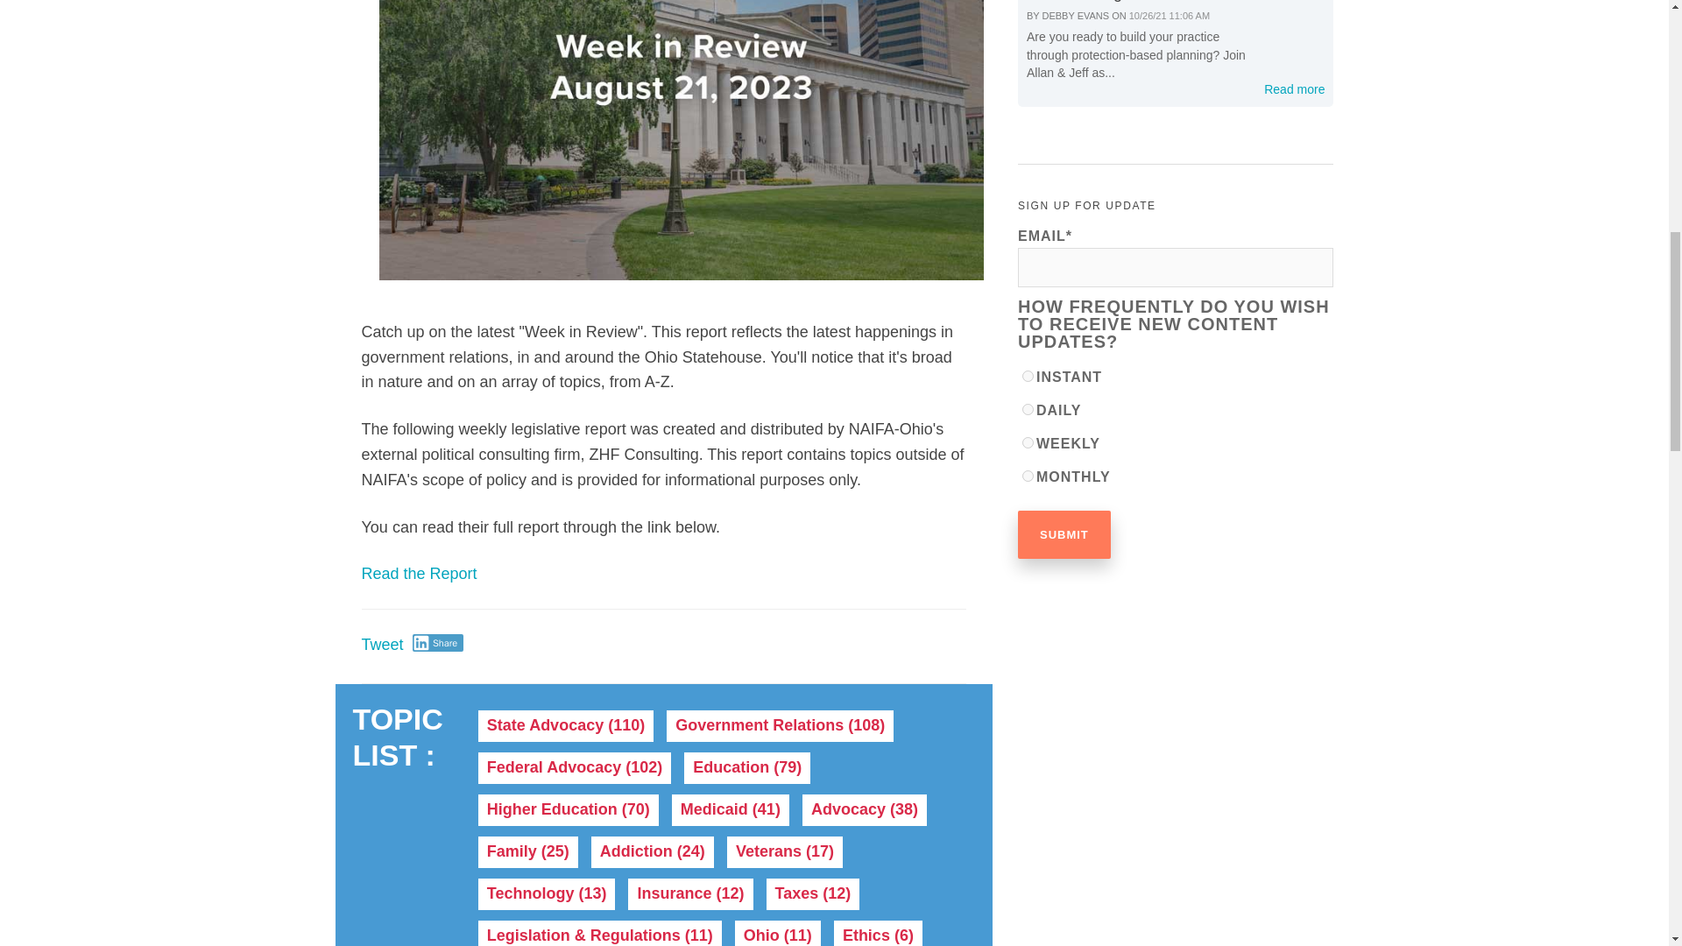 This screenshot has height=946, width=1682. I want to click on instant, so click(1028, 377).